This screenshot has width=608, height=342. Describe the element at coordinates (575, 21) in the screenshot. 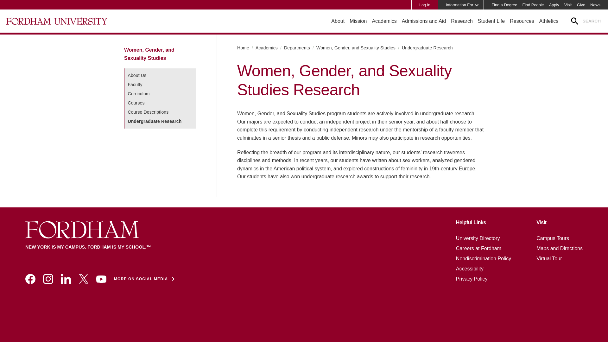

I see `Search icon` at that location.